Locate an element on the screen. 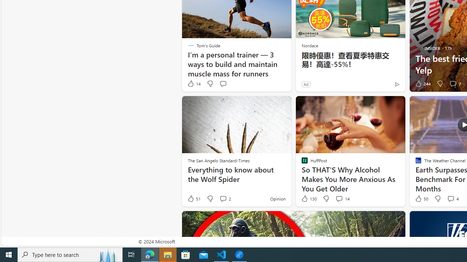 The width and height of the screenshot is (467, 262). 50 Like is located at coordinates (421, 199).